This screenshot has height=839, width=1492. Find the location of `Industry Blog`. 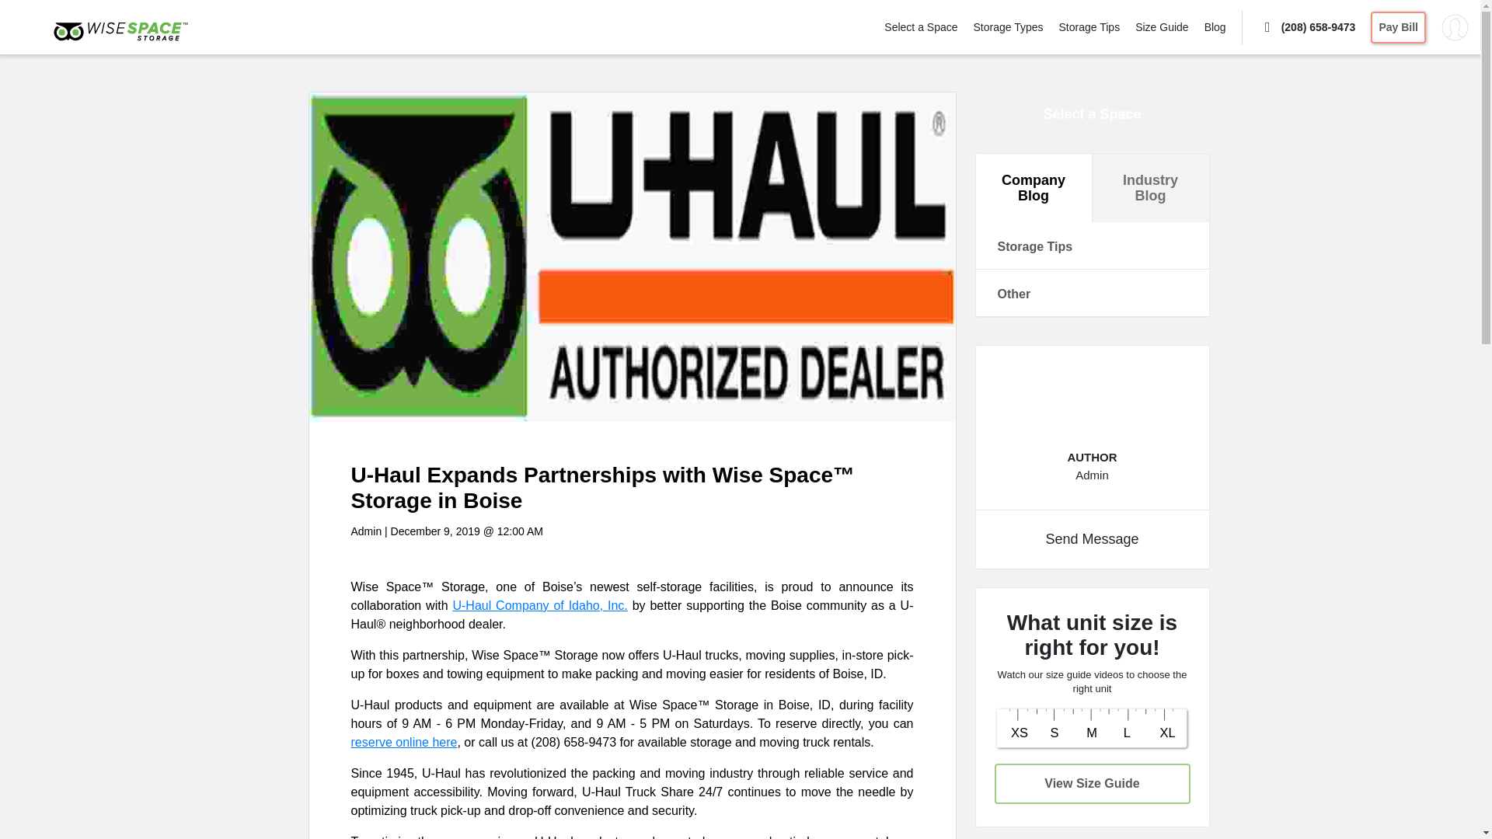

Industry Blog is located at coordinates (1150, 188).